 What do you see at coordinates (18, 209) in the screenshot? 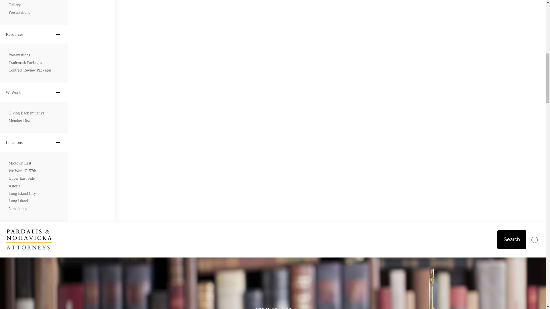
I see `New Jersey` at bounding box center [18, 209].